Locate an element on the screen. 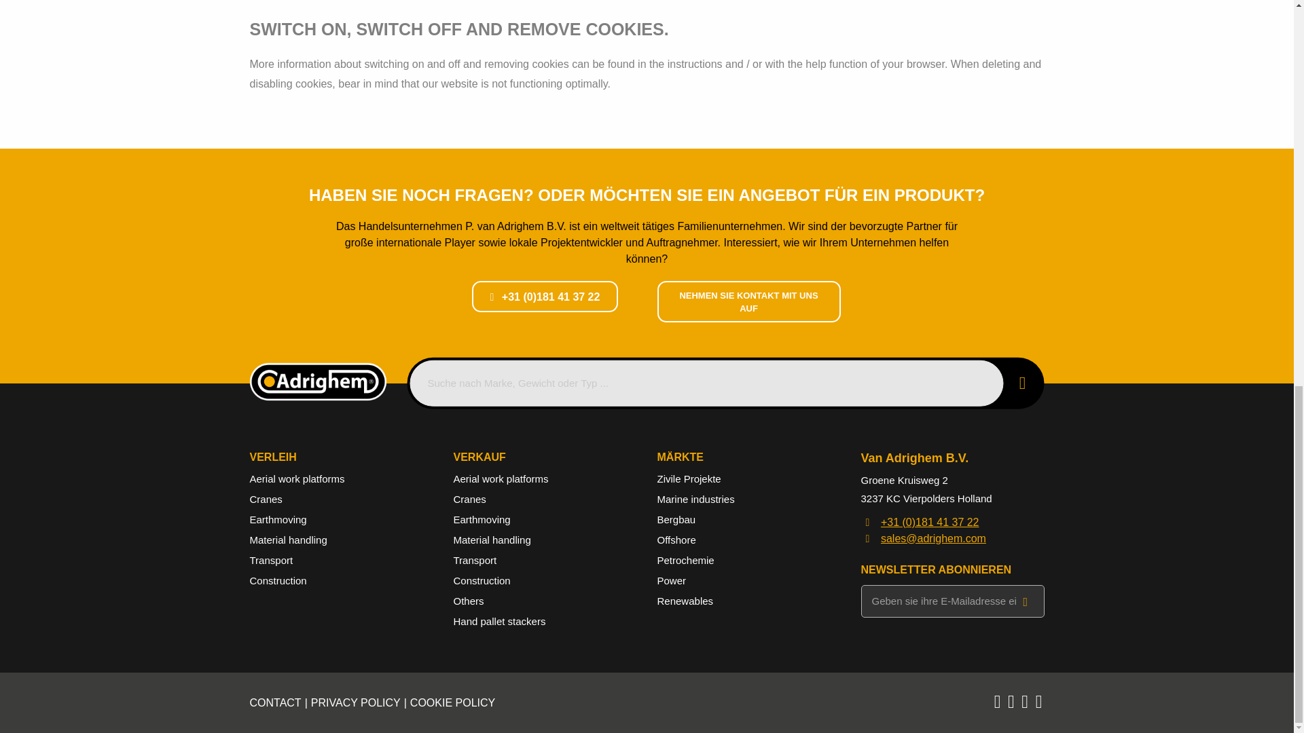 Image resolution: width=1304 pixels, height=733 pixels. Transport is located at coordinates (475, 559).